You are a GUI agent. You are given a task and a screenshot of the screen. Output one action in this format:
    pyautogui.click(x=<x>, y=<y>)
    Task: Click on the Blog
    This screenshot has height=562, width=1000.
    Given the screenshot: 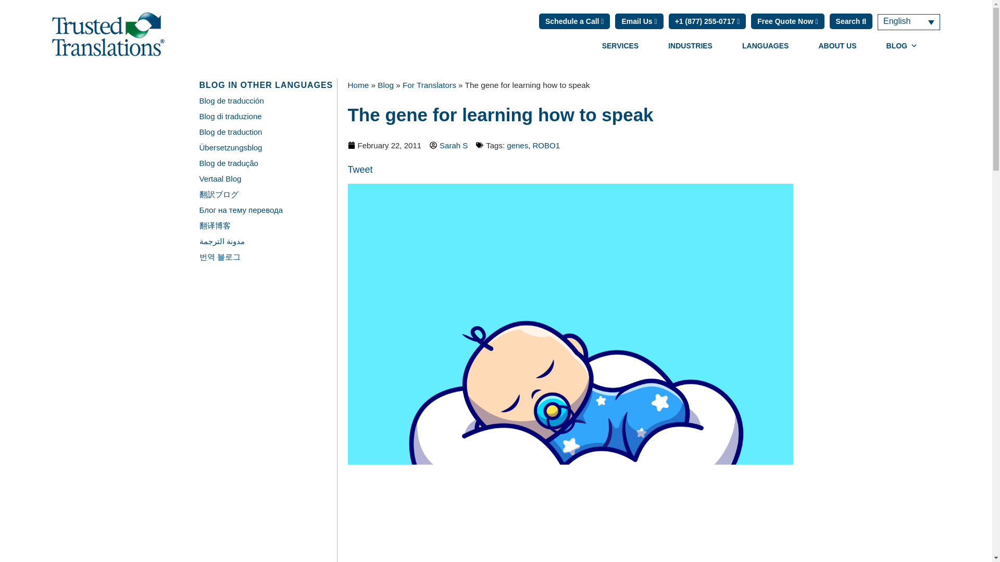 What is the action you would take?
    pyautogui.click(x=385, y=85)
    